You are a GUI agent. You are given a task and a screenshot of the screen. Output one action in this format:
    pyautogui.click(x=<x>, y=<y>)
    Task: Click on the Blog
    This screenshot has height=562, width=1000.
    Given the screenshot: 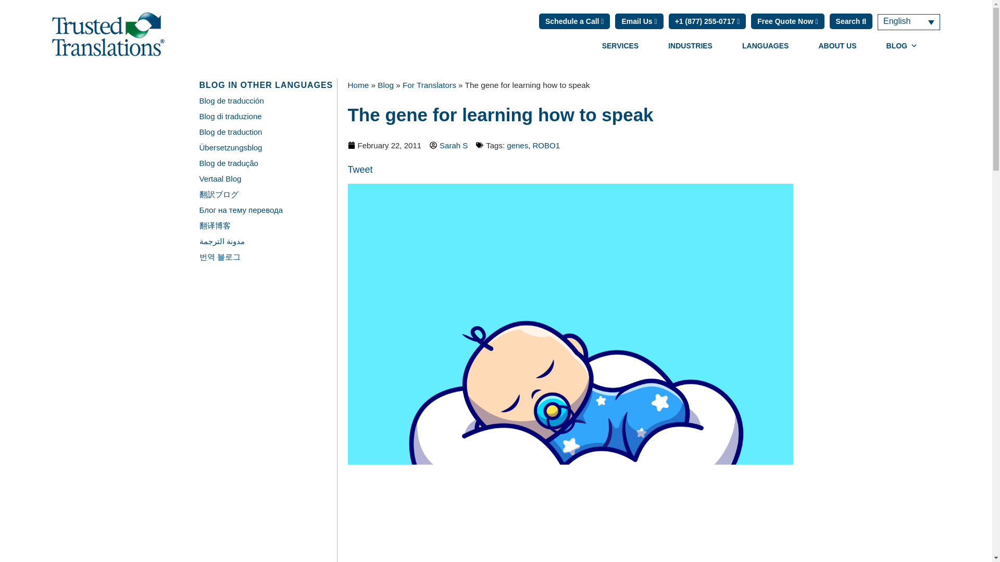 What is the action you would take?
    pyautogui.click(x=385, y=85)
    